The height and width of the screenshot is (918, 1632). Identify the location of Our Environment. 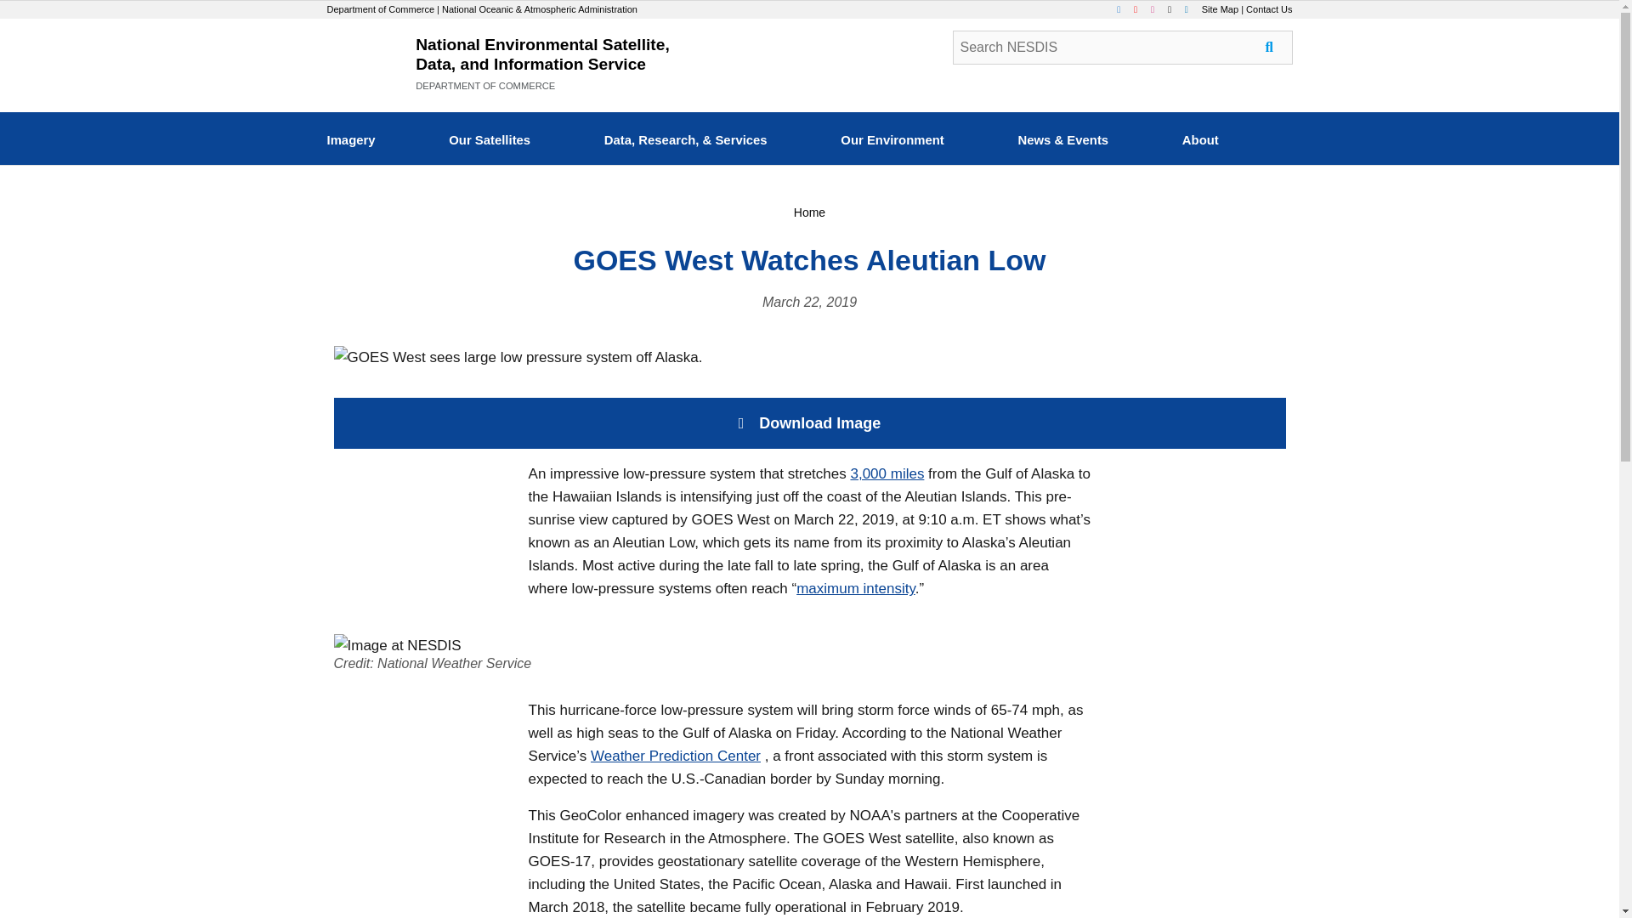
(892, 142).